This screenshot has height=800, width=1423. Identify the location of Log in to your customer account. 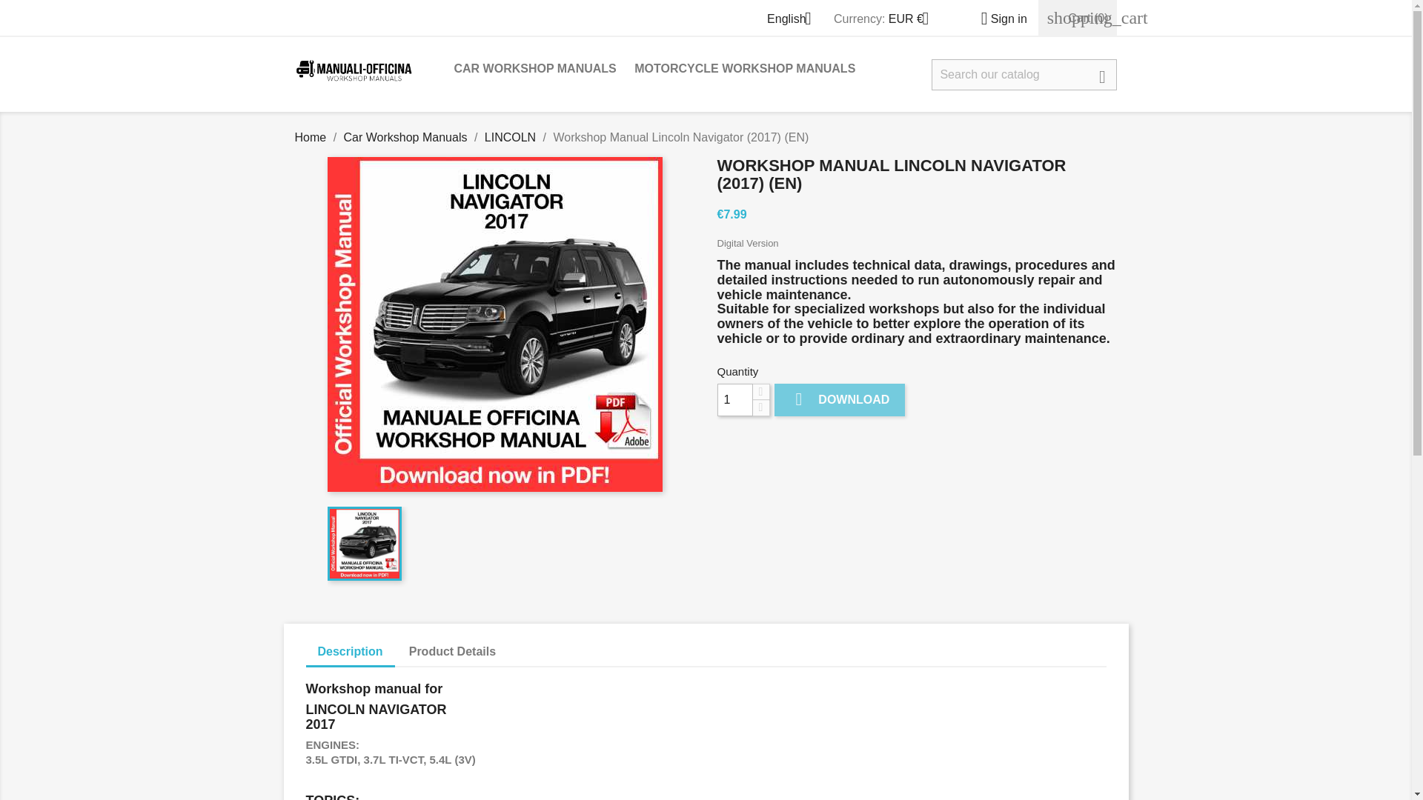
(998, 19).